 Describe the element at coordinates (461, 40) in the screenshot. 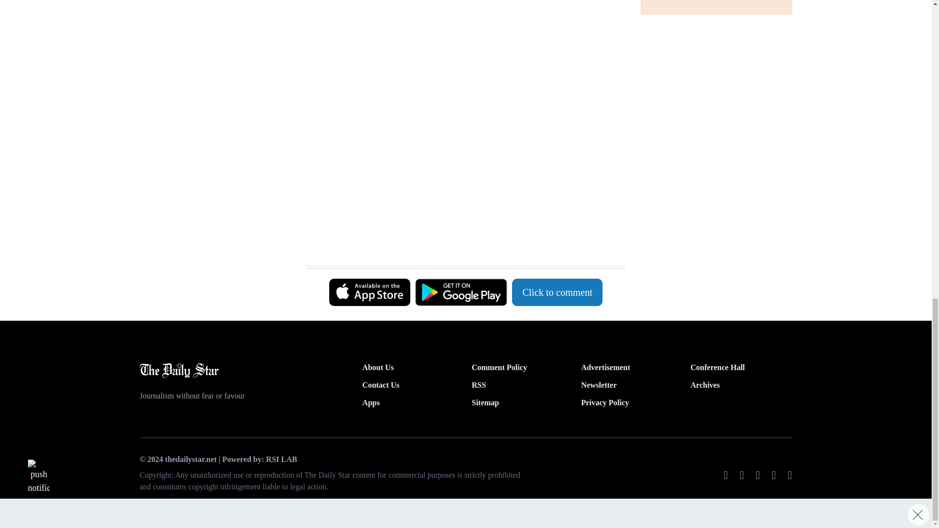

I see `3rd party ad content` at that location.